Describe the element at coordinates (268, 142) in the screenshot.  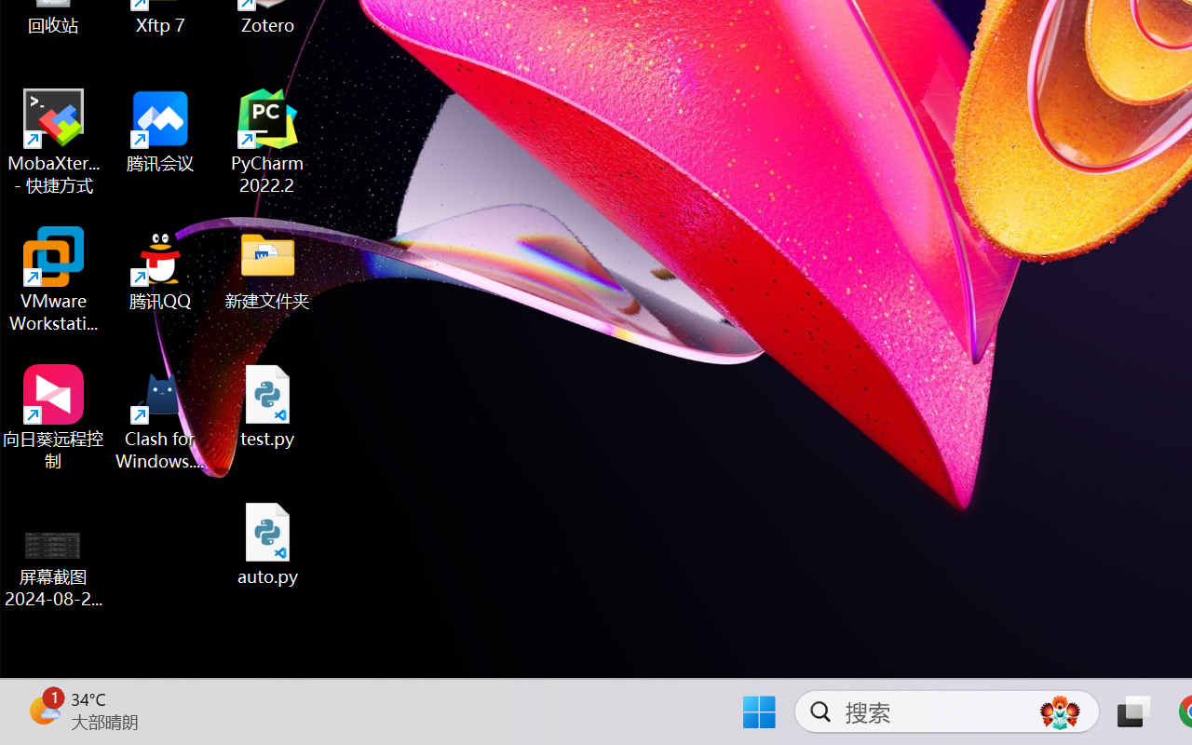
I see `PyCharm 2022.2` at that location.